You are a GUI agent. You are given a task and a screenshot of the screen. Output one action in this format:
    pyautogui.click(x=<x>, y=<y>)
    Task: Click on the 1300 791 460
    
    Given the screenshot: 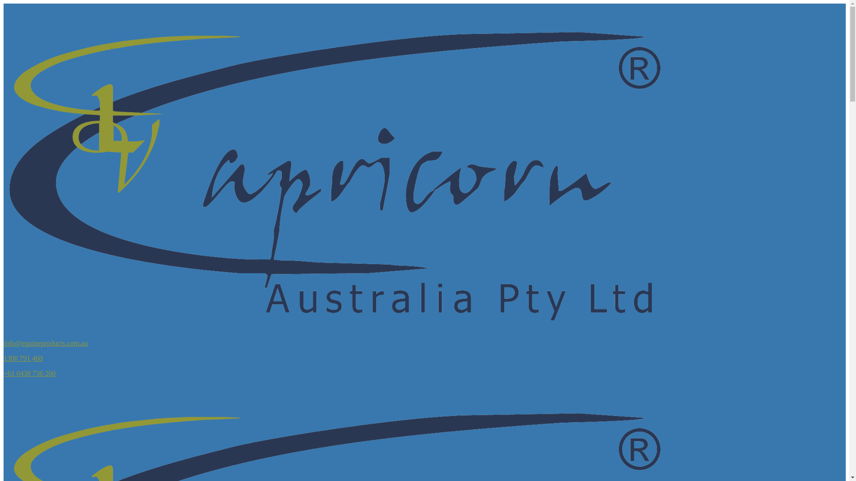 What is the action you would take?
    pyautogui.click(x=23, y=358)
    